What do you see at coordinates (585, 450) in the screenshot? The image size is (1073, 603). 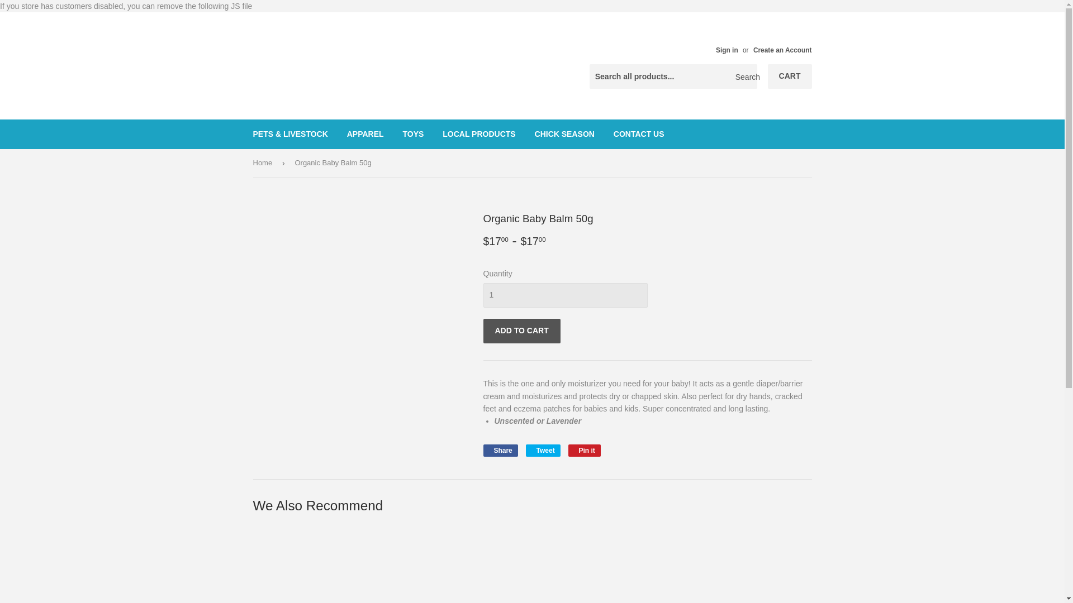 I see `Pin on Pinterest` at bounding box center [585, 450].